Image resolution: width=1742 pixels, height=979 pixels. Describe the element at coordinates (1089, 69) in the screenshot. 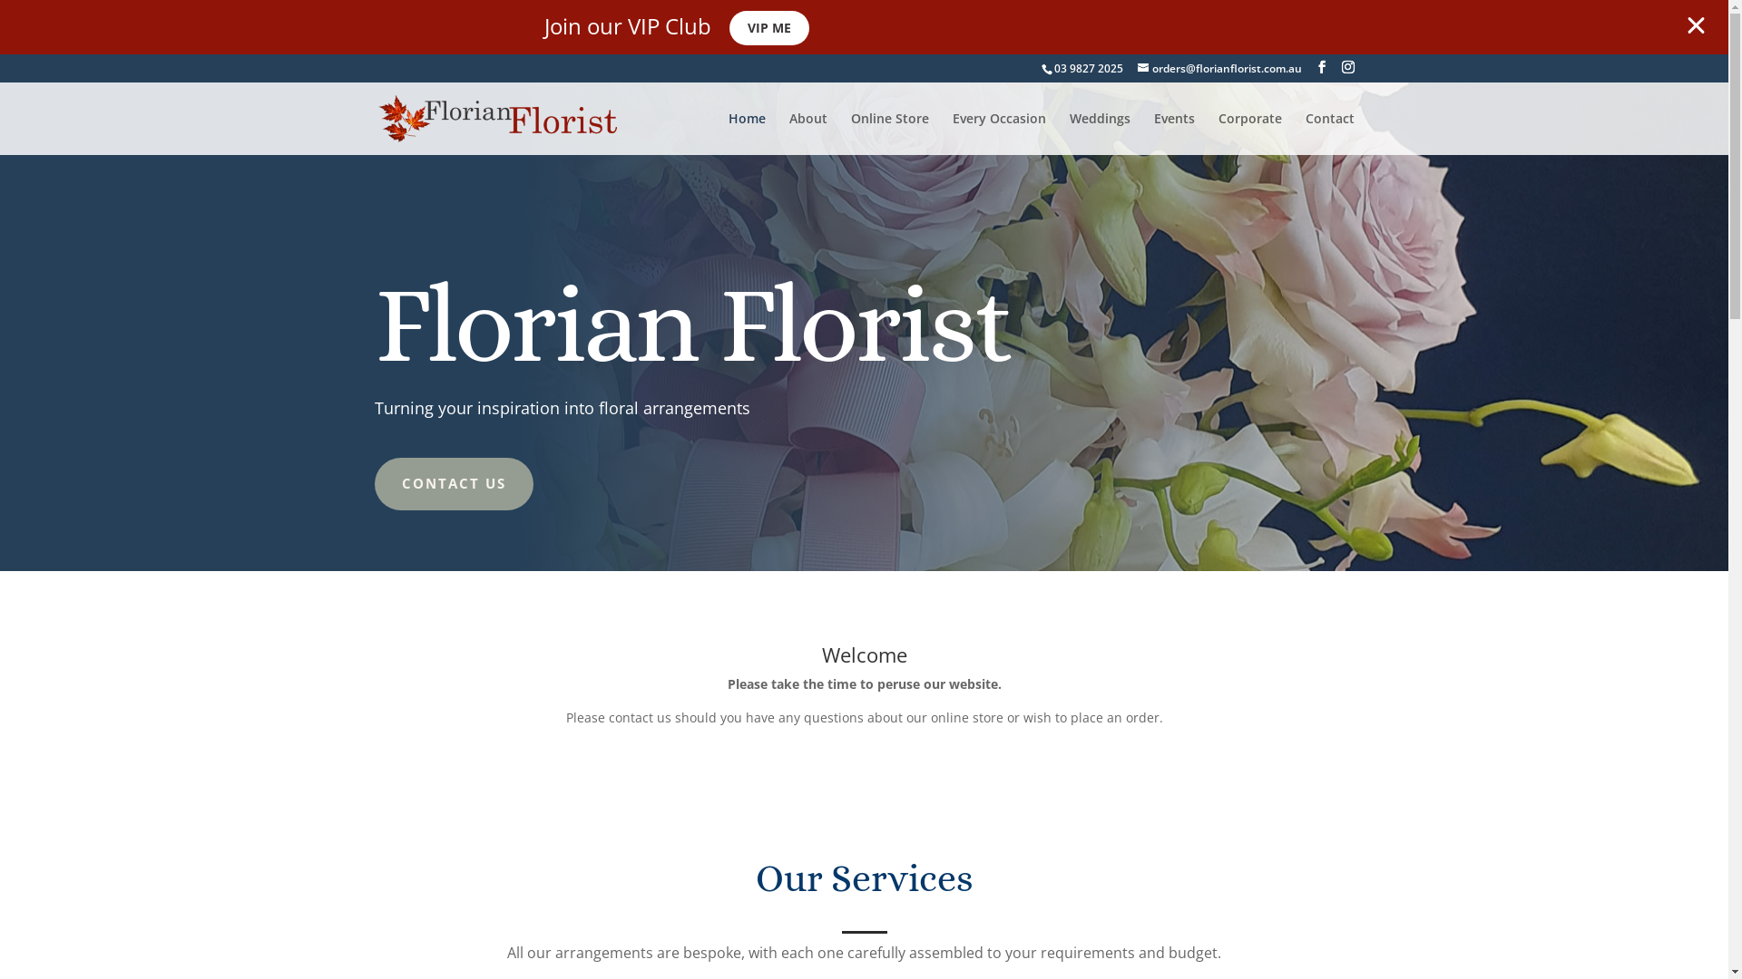

I see `03 9827 2025` at that location.